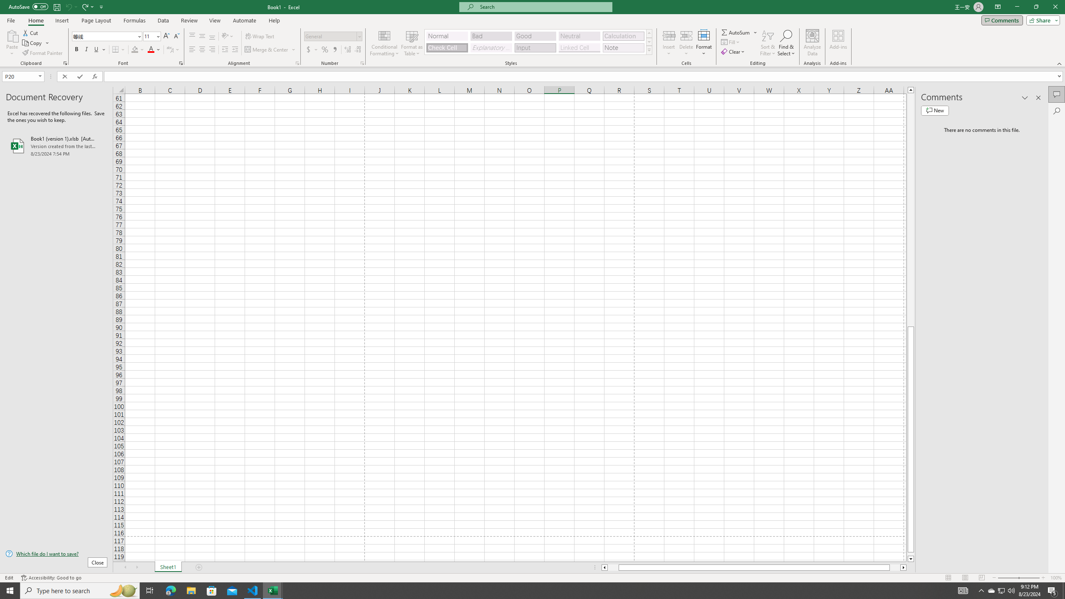  What do you see at coordinates (138, 50) in the screenshot?
I see `Fill Color` at bounding box center [138, 50].